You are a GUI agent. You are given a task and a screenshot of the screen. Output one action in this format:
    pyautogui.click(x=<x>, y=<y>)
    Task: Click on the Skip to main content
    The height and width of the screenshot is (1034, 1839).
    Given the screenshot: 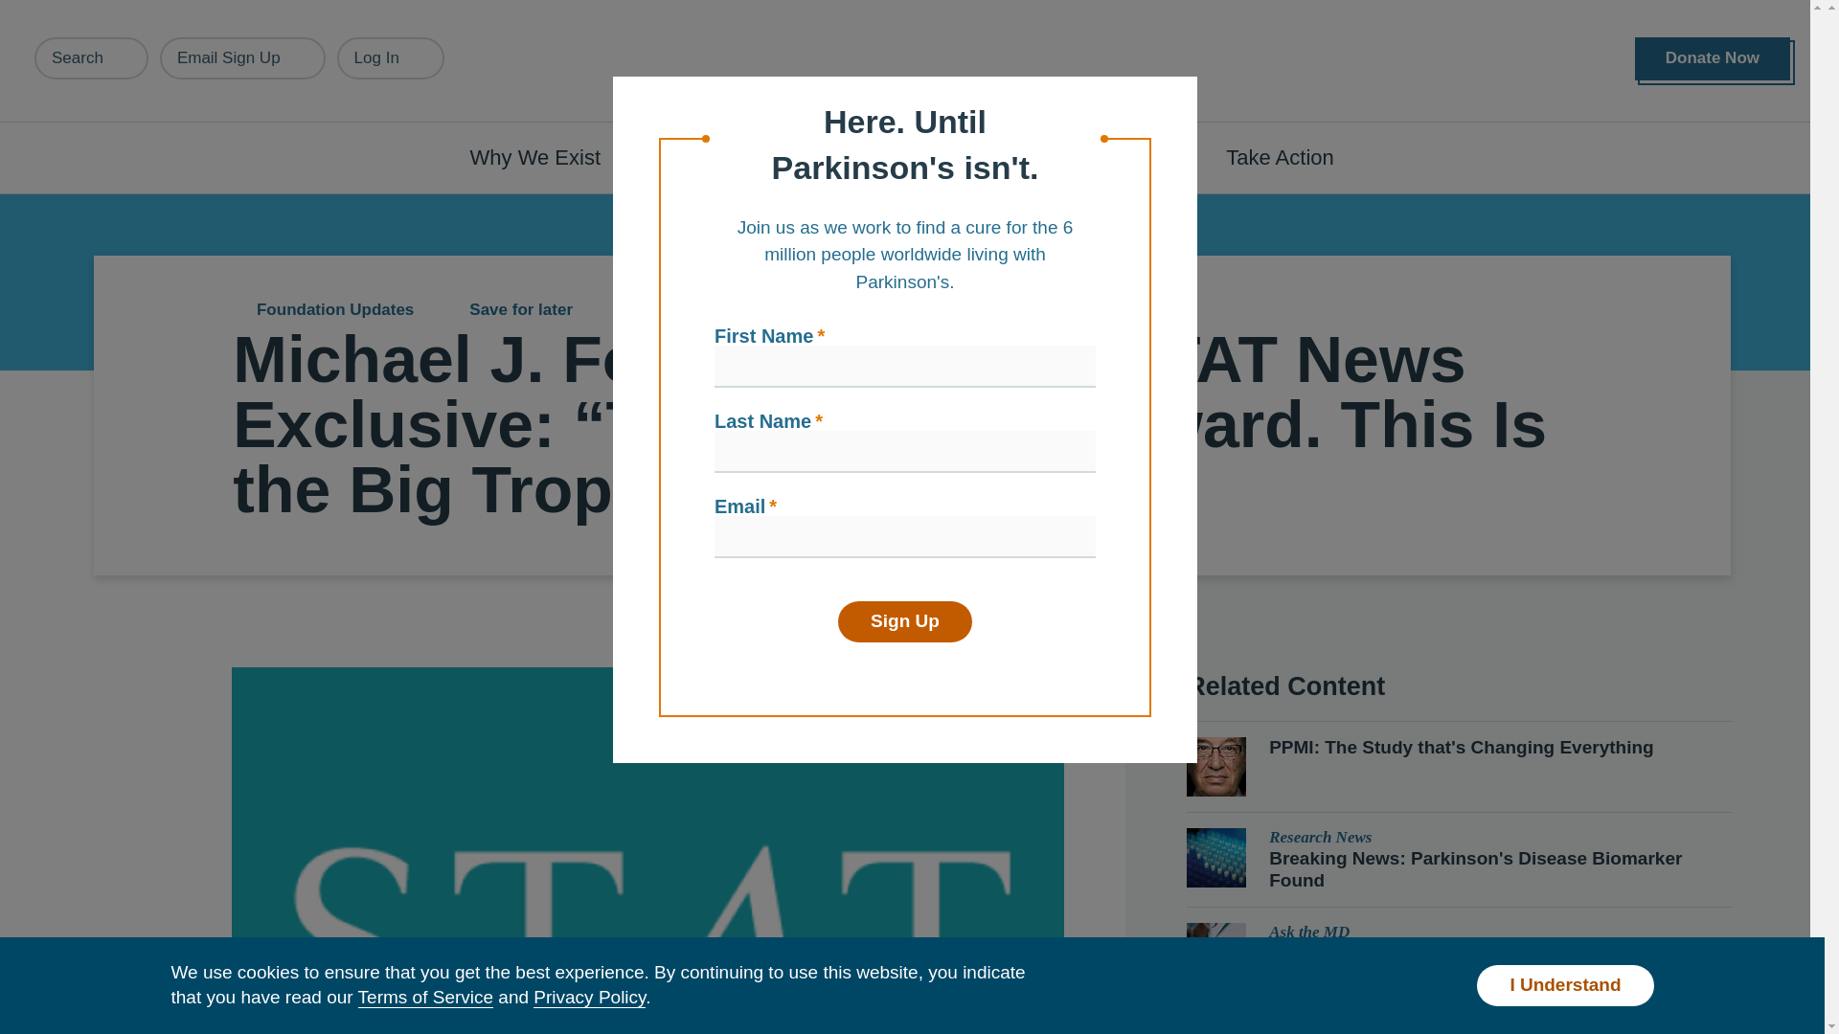 What is the action you would take?
    pyautogui.click(x=123, y=10)
    